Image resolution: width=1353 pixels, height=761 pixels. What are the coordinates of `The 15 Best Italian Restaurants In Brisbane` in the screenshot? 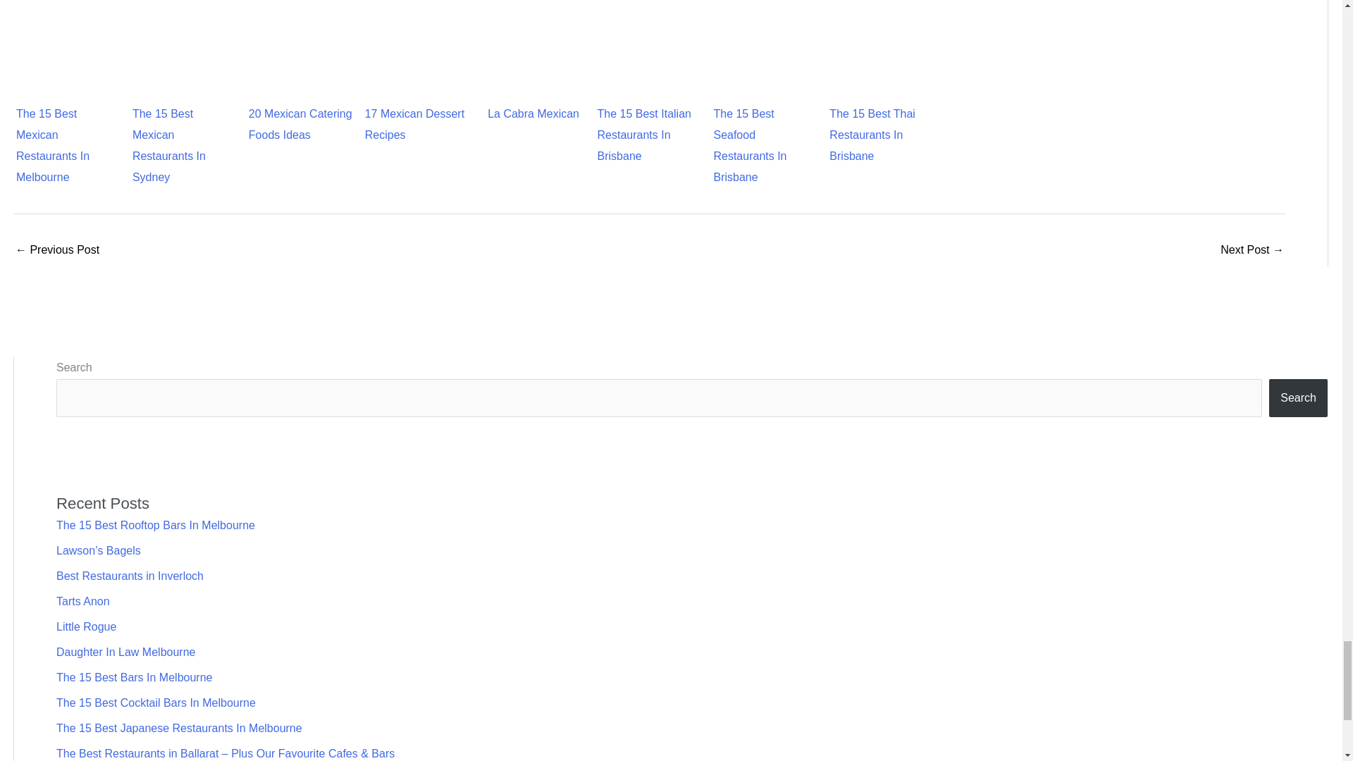 It's located at (650, 38).